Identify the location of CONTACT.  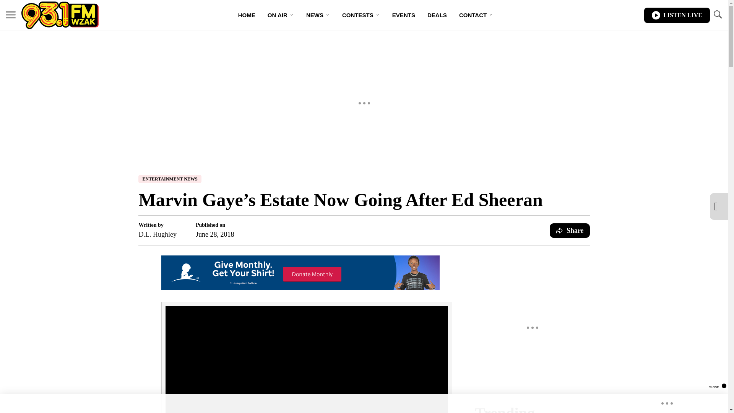
(476, 15).